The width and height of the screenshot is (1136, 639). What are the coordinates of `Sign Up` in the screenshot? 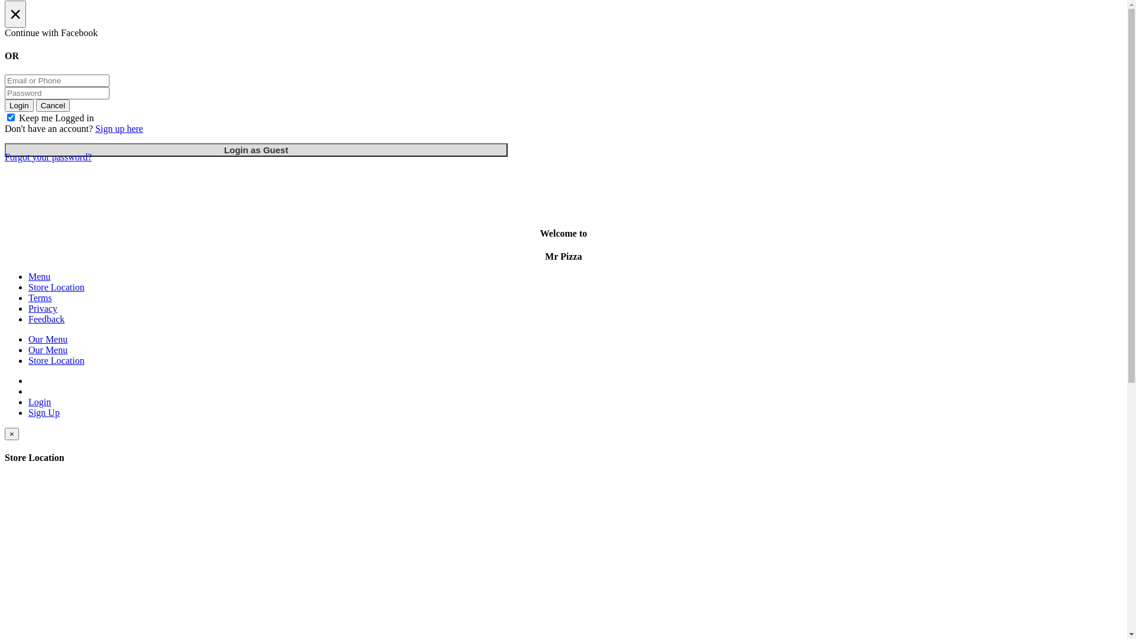 It's located at (44, 413).